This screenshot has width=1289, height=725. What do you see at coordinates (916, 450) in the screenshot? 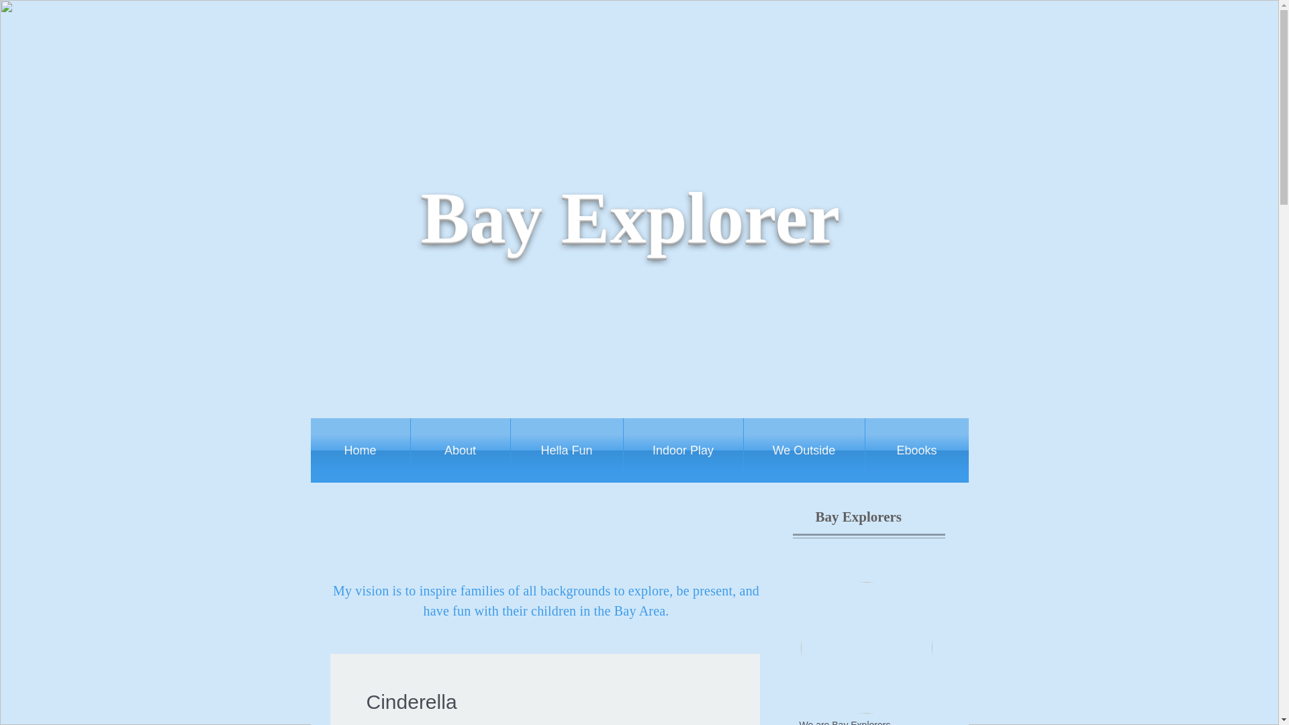
I see `Ebooks` at bounding box center [916, 450].